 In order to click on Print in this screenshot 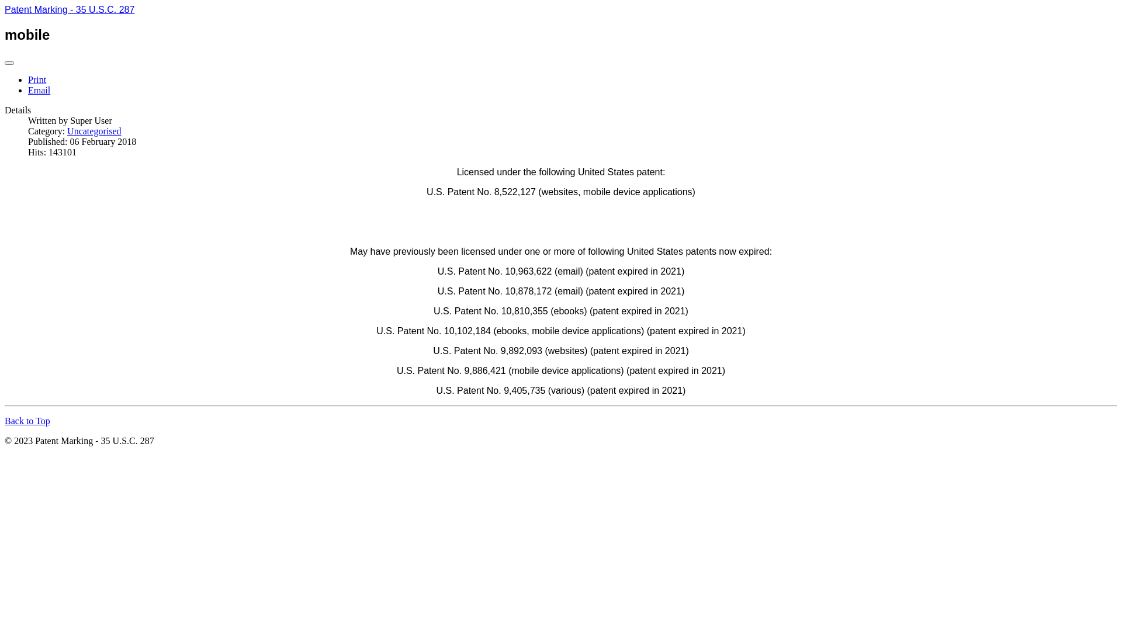, I will do `click(37, 79)`.